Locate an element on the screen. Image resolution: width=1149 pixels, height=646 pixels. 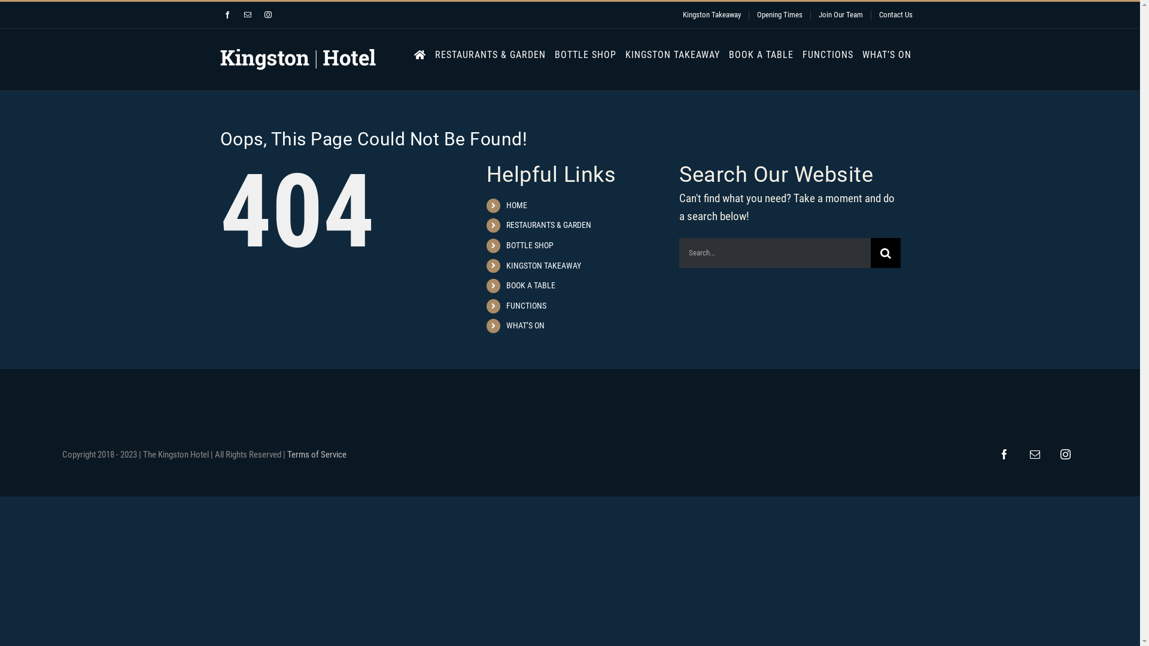
Opening Times is located at coordinates (780, 16).